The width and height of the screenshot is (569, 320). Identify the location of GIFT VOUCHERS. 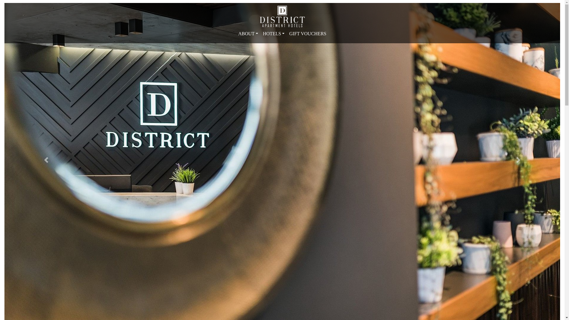
(308, 34).